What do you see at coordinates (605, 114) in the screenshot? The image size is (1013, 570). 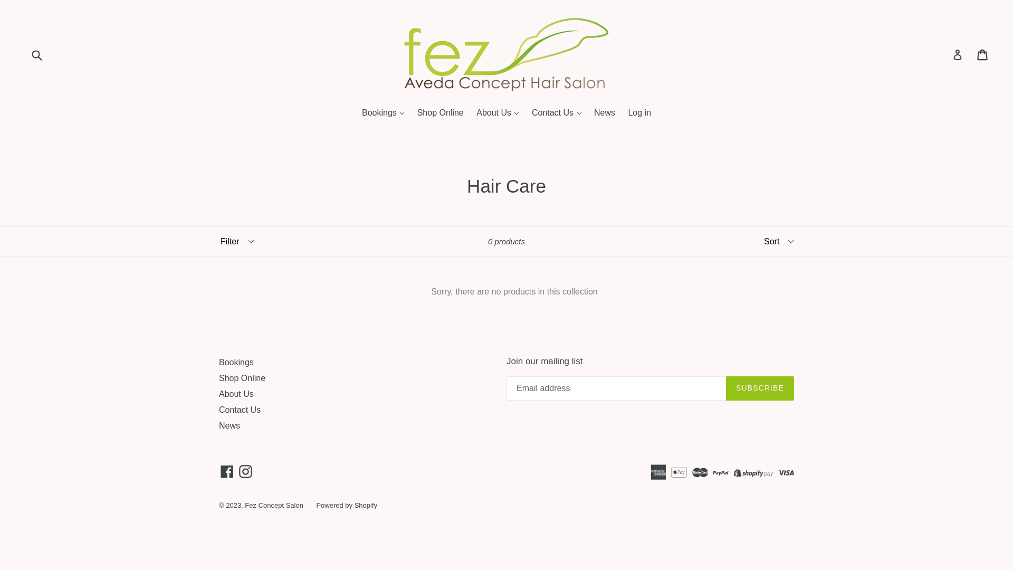 I see `News` at bounding box center [605, 114].